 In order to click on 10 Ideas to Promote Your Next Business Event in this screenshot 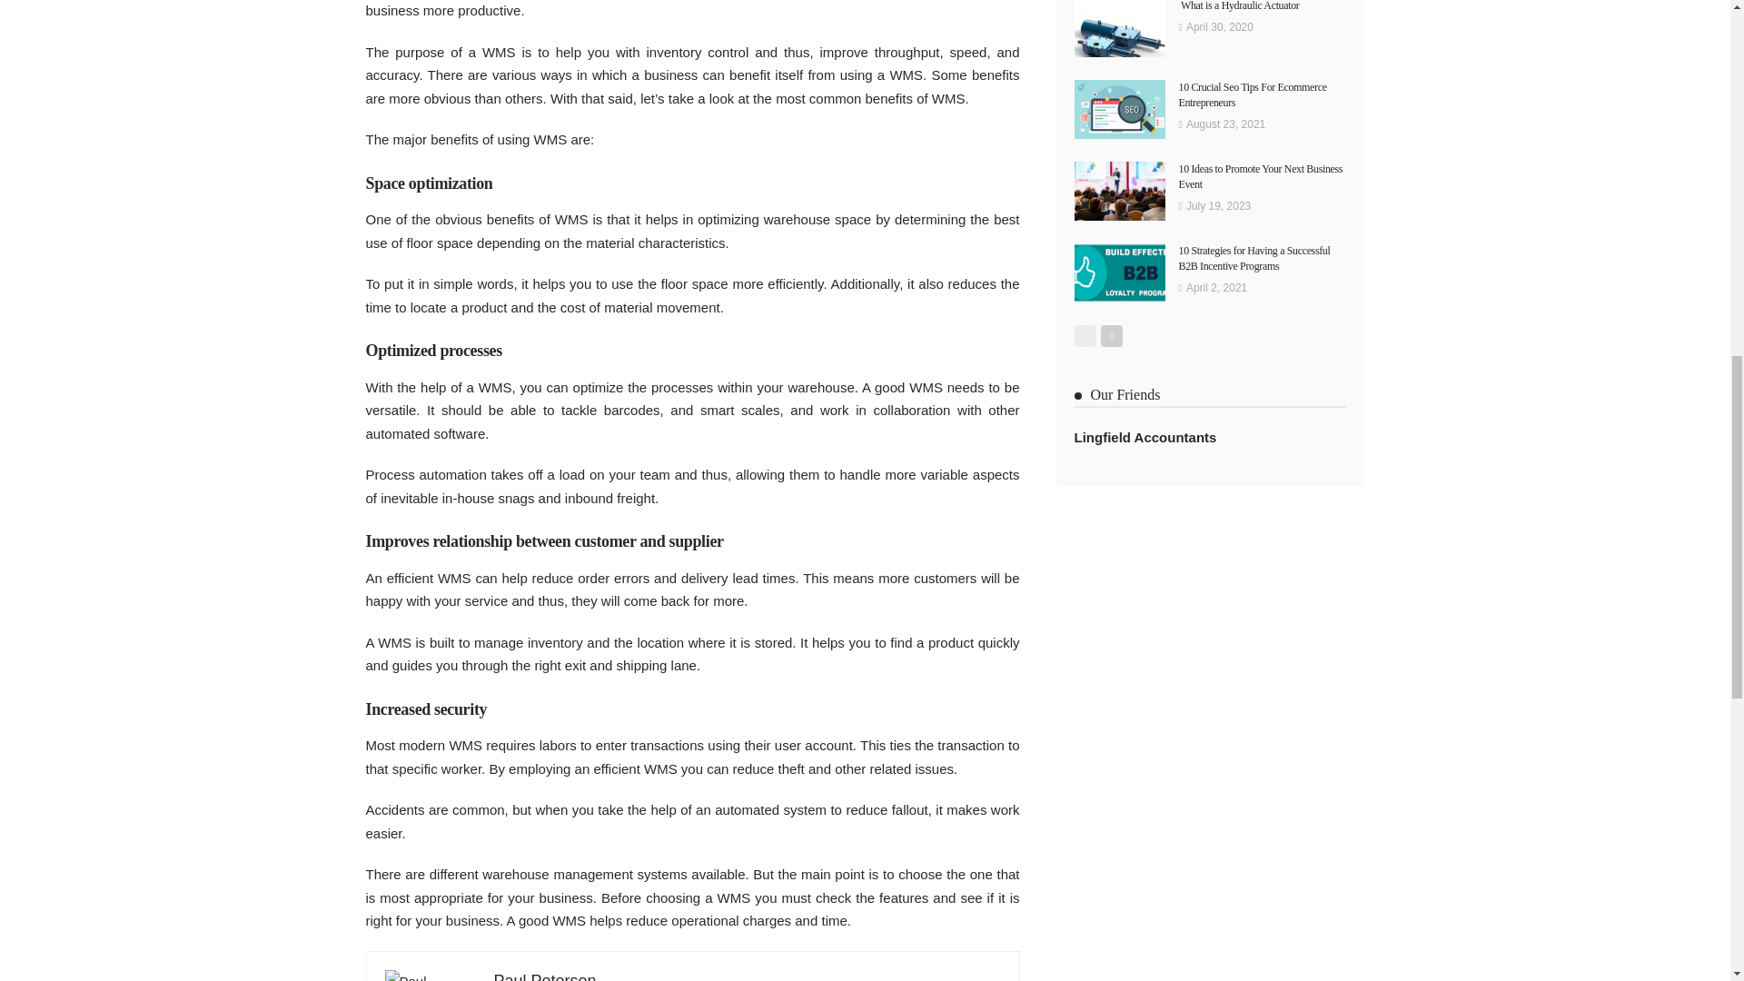, I will do `click(1119, 191)`.